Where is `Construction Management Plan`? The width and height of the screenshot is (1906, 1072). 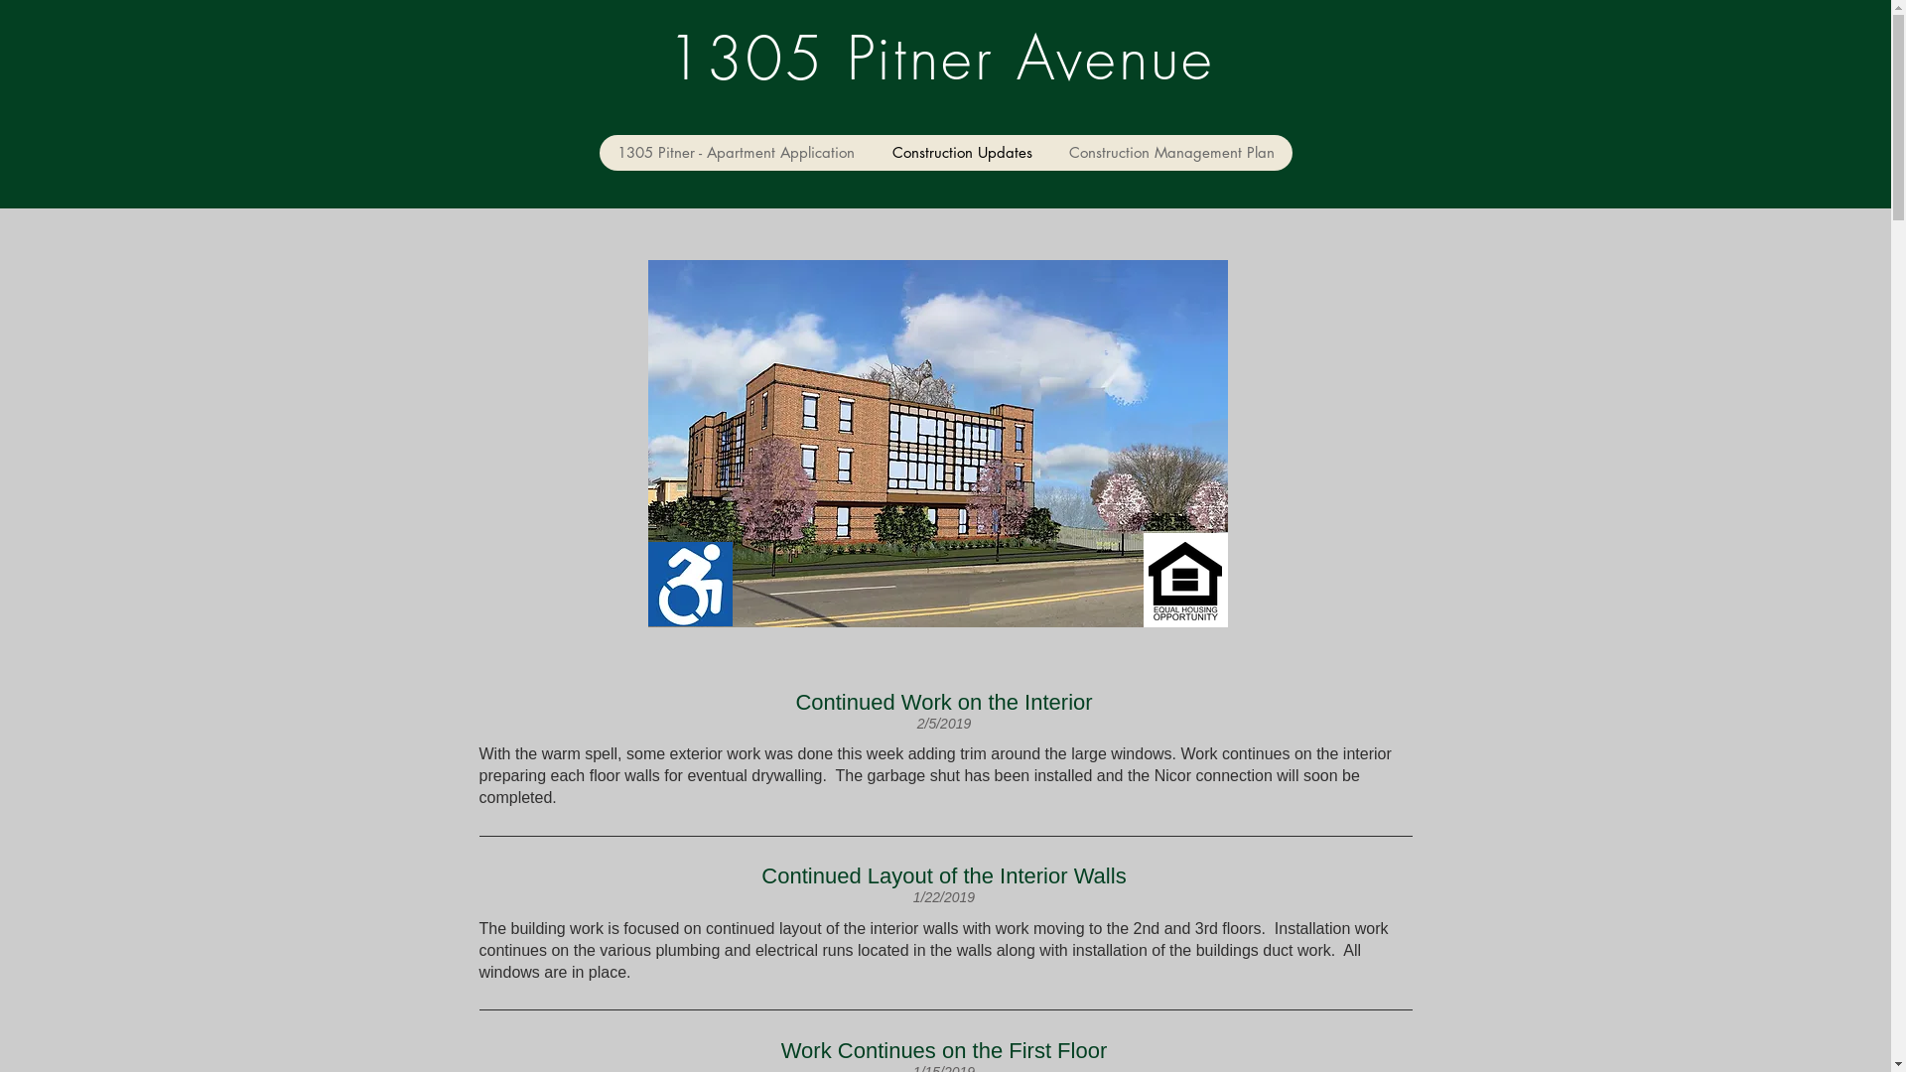
Construction Management Plan is located at coordinates (1171, 153).